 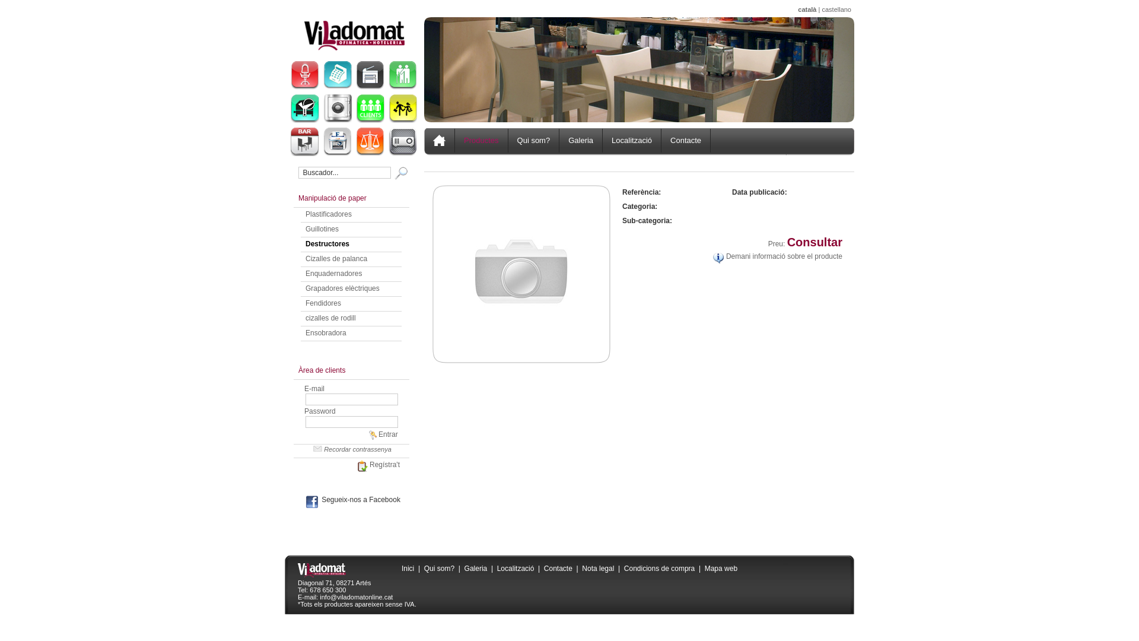 I want to click on Mobles d'oficina, so click(x=305, y=75).